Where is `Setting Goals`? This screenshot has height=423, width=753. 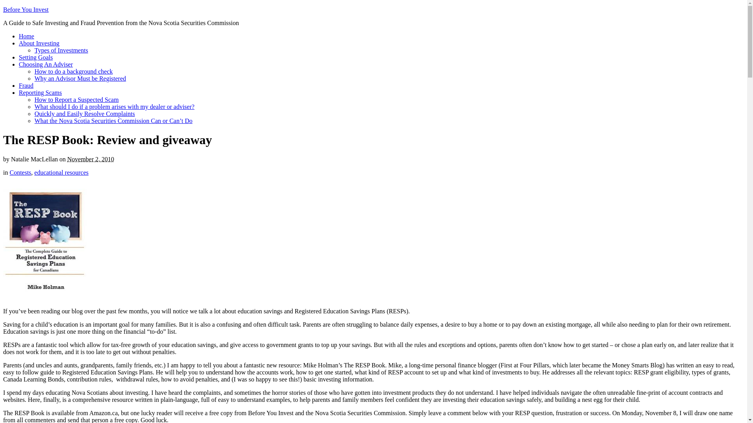 Setting Goals is located at coordinates (36, 57).